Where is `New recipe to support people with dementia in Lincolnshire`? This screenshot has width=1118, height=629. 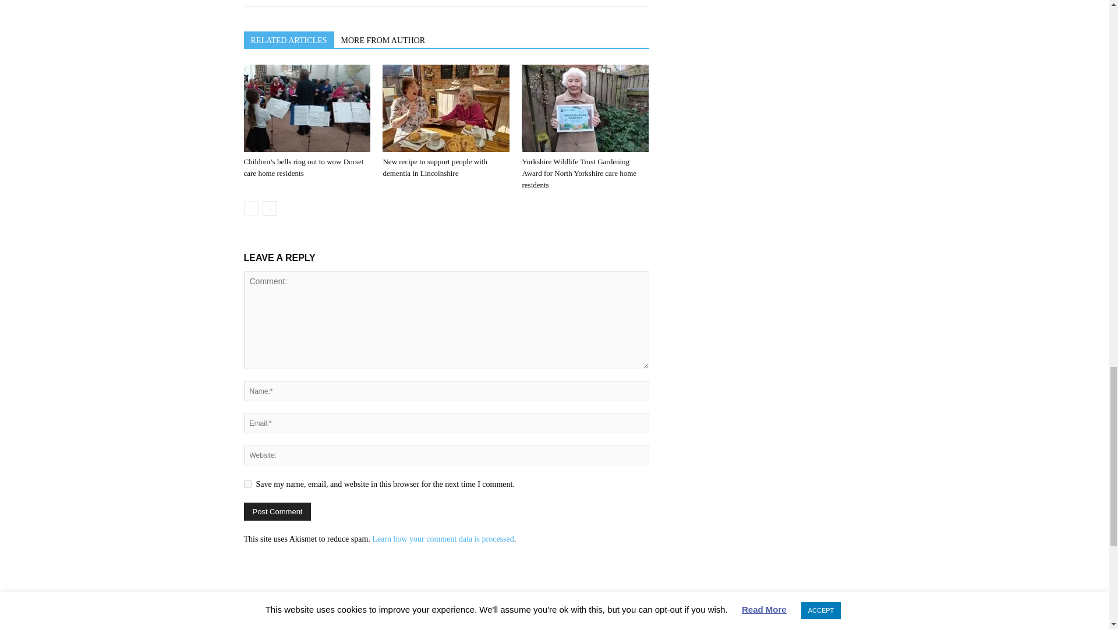 New recipe to support people with dementia in Lincolnshire is located at coordinates (434, 167).